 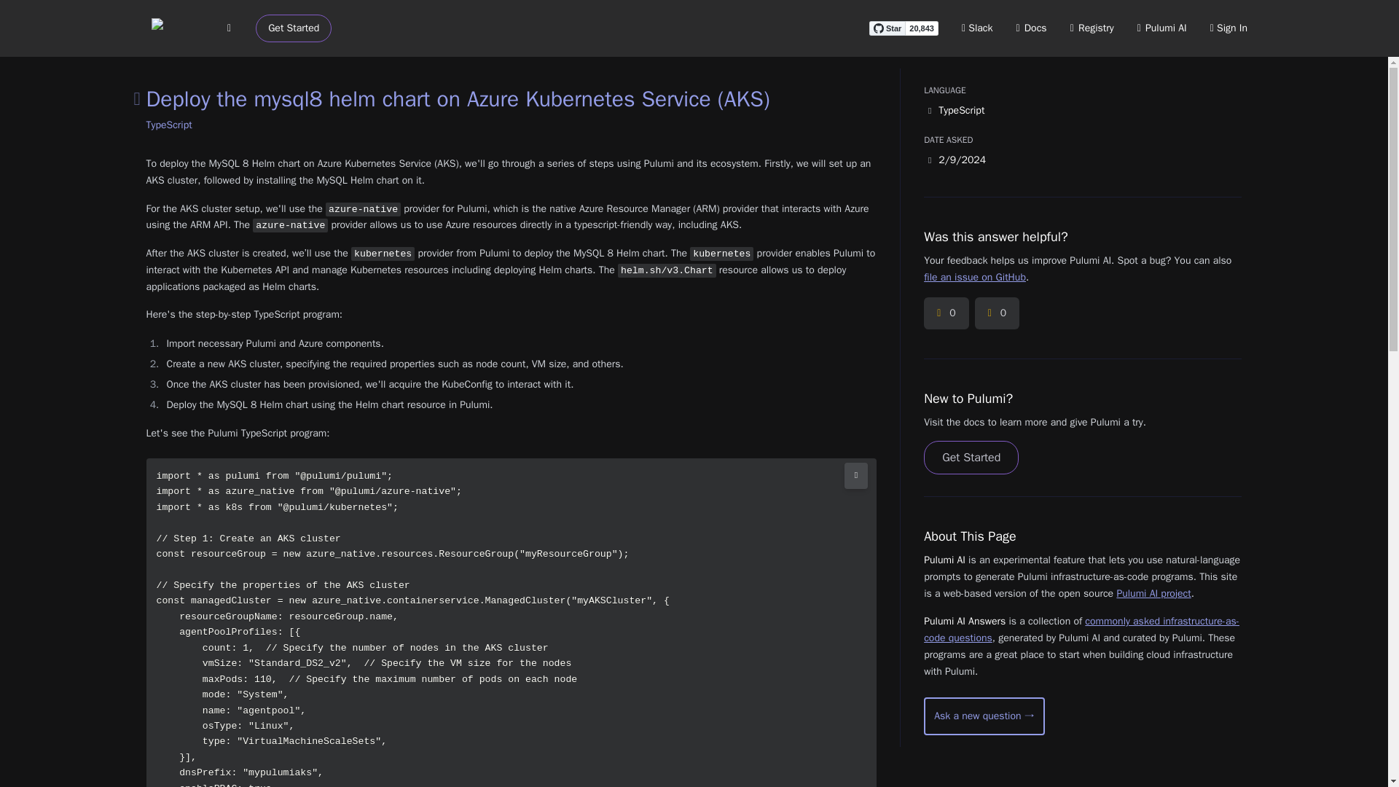 What do you see at coordinates (1161, 28) in the screenshot?
I see `Pulumi AI` at bounding box center [1161, 28].